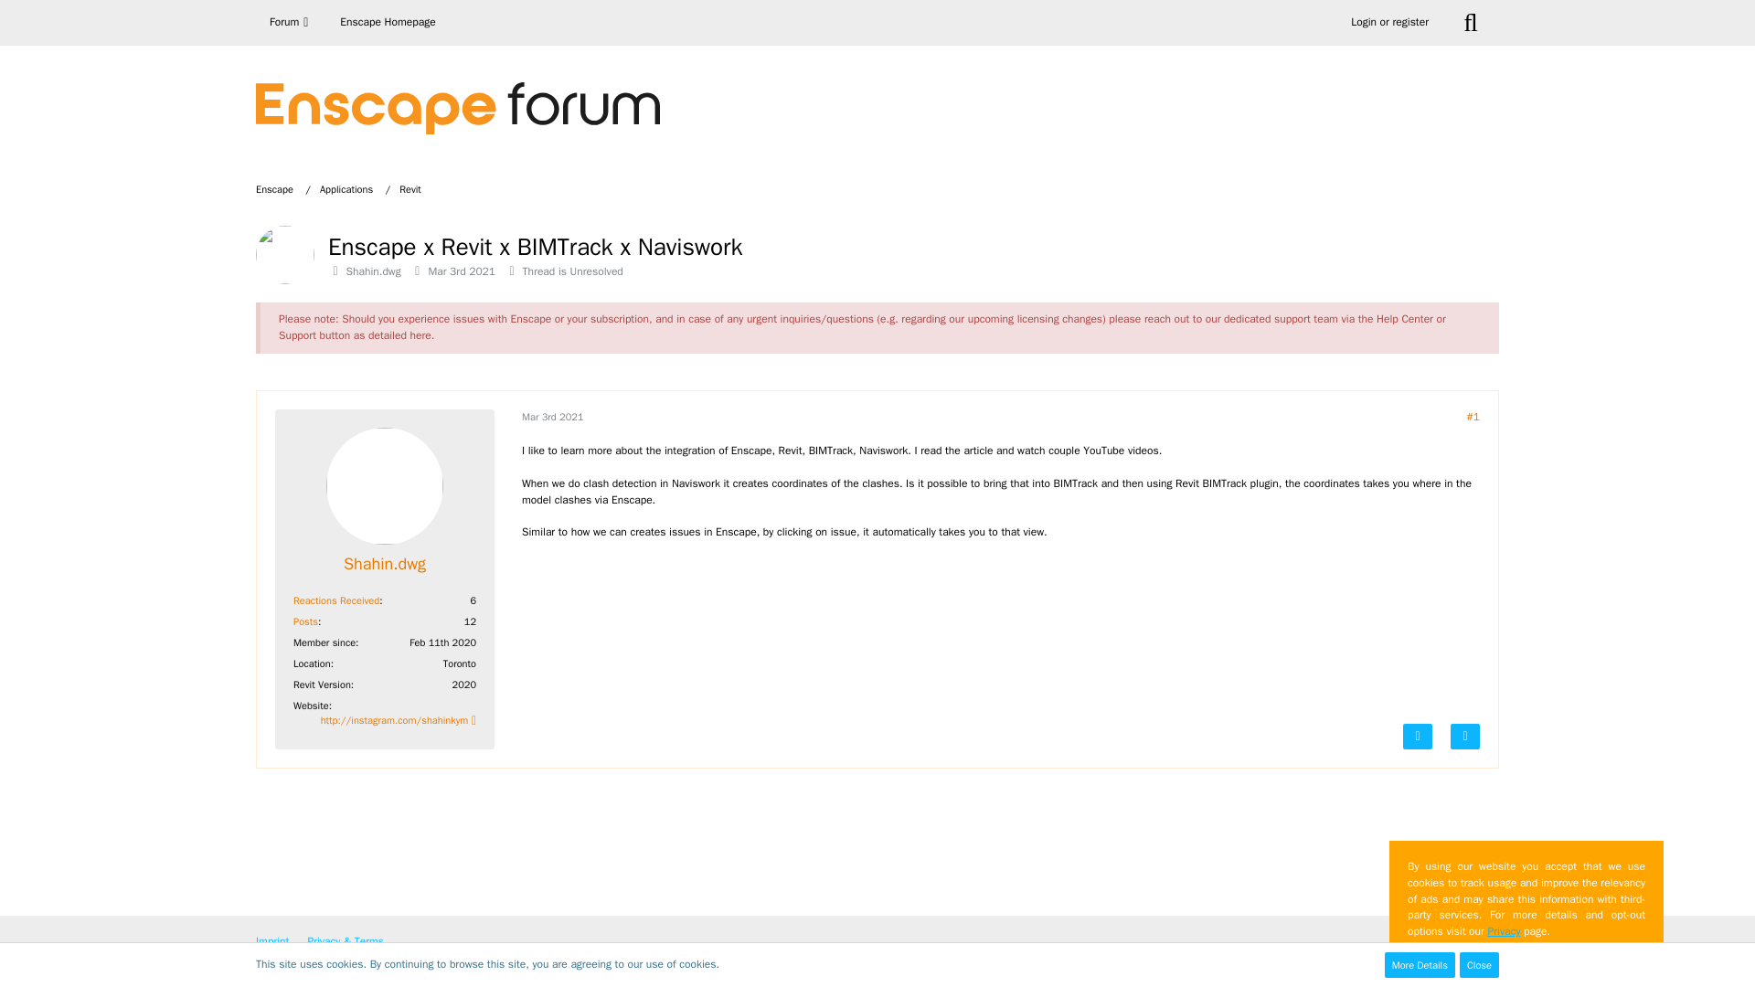 This screenshot has height=987, width=1755. What do you see at coordinates (1479, 965) in the screenshot?
I see `Close` at bounding box center [1479, 965].